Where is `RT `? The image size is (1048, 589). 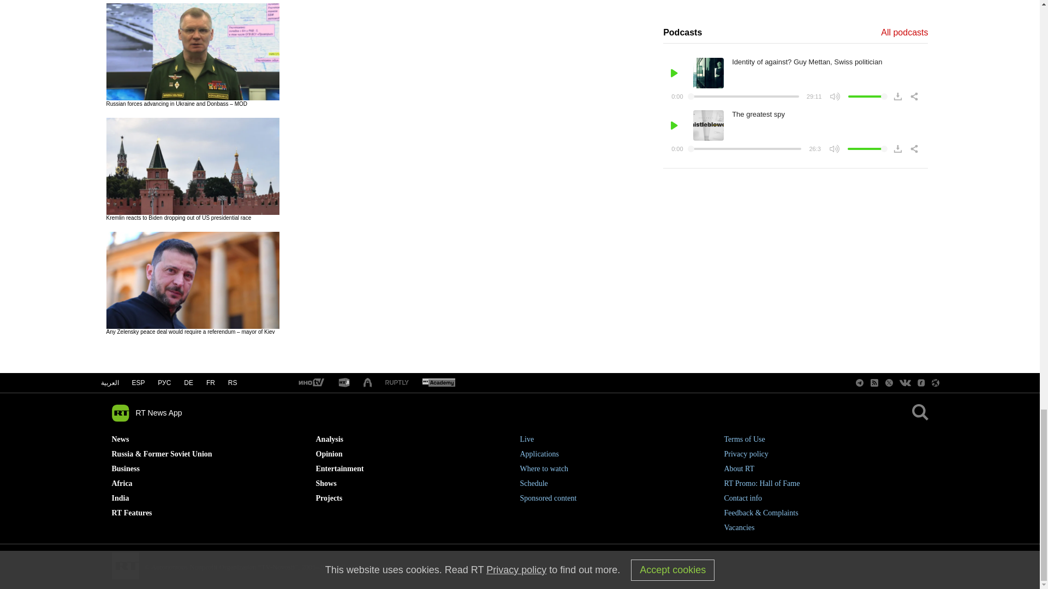
RT  is located at coordinates (397, 383).